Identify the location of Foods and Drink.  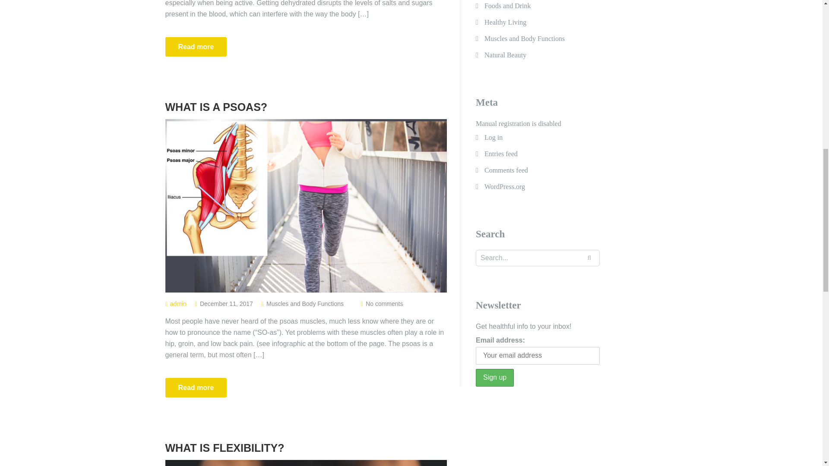
(508, 7).